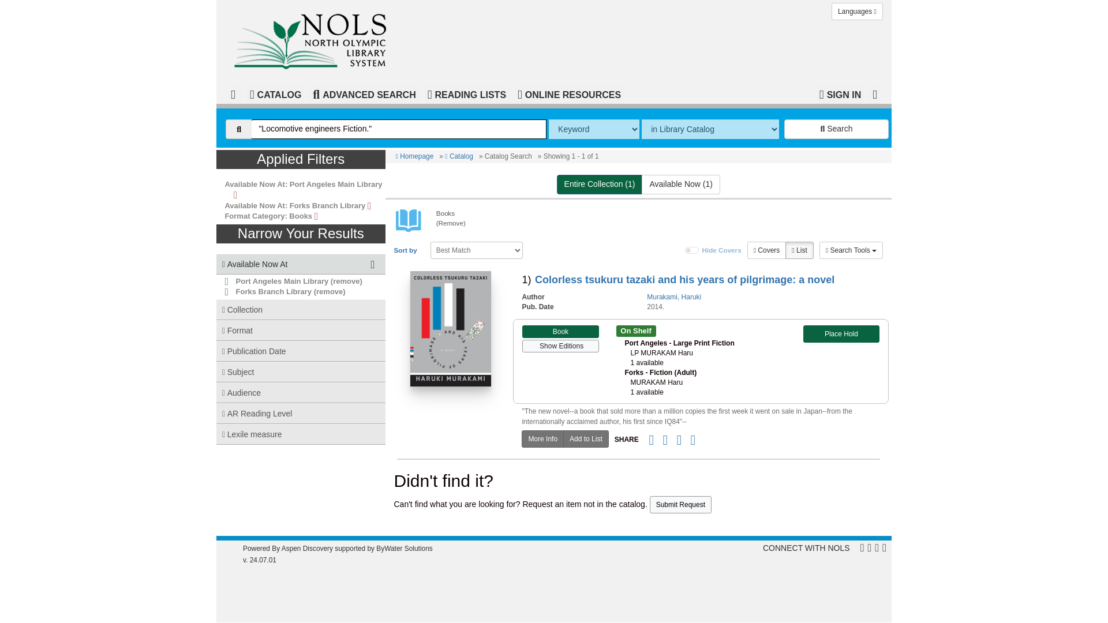  I want to click on on, so click(691, 250).